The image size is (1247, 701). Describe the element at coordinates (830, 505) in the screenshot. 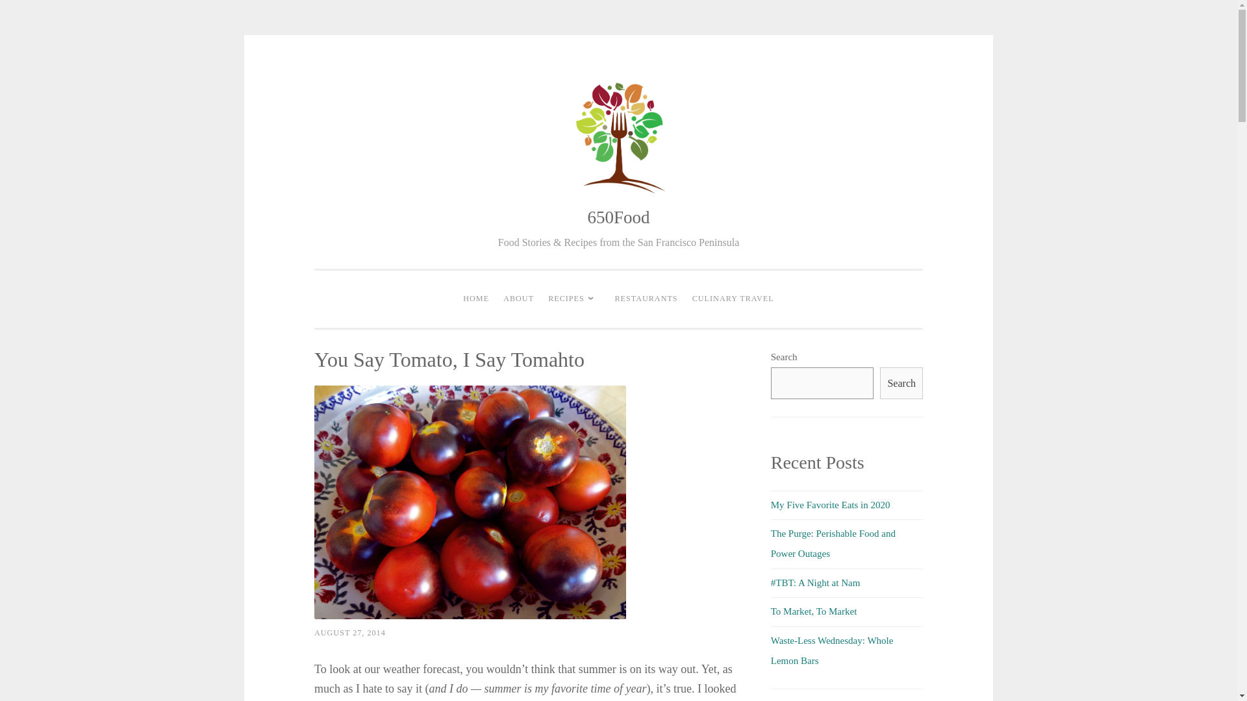

I see `My Five Favorite Eats in 2020` at that location.